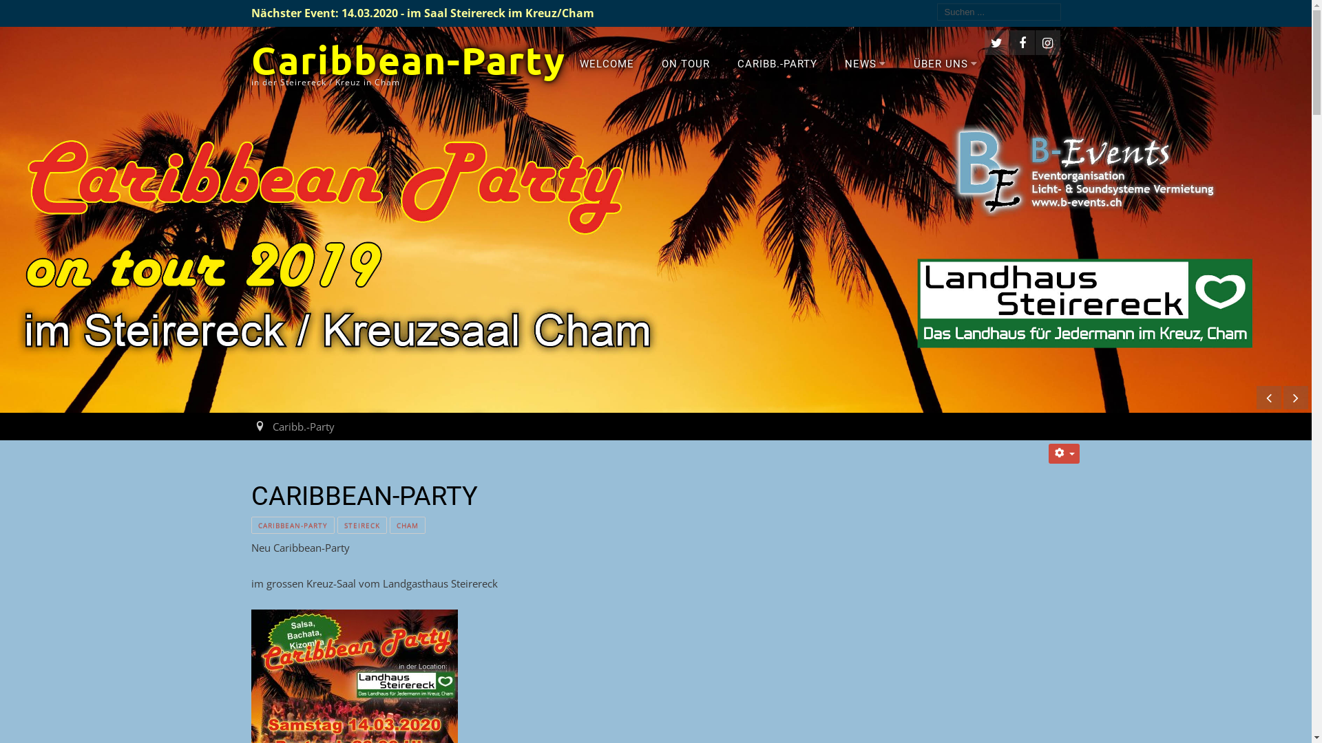 This screenshot has width=1322, height=743. Describe the element at coordinates (292, 526) in the screenshot. I see `CARIBBEAN-PARTY` at that location.